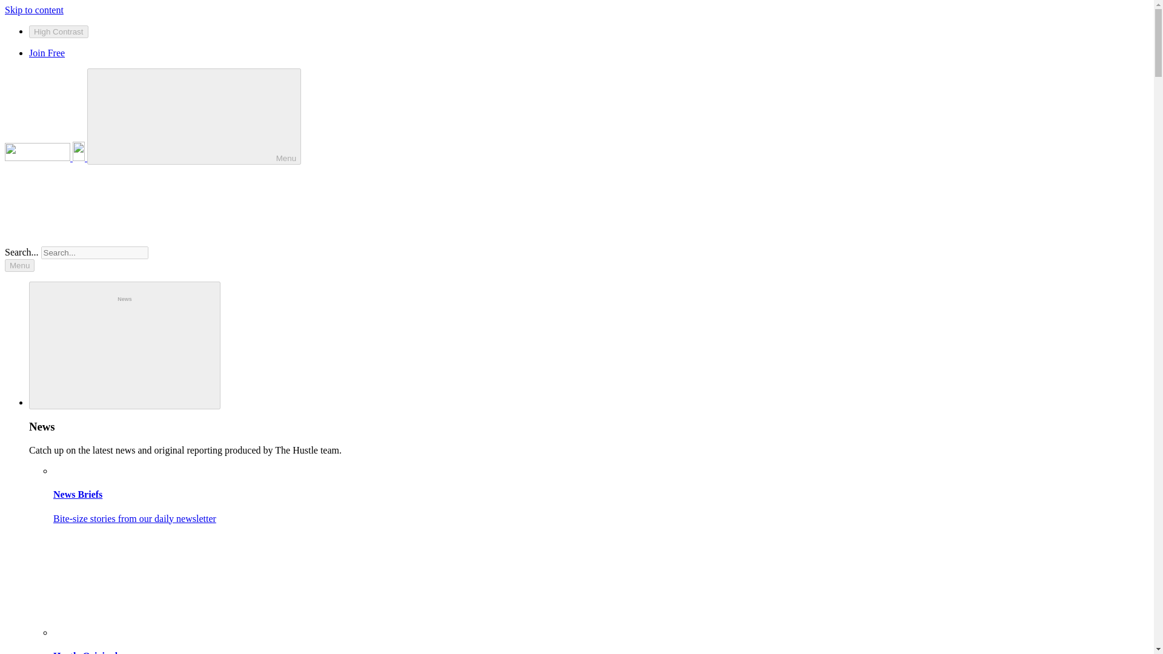 This screenshot has height=654, width=1163. I want to click on High Contrast, so click(58, 31).